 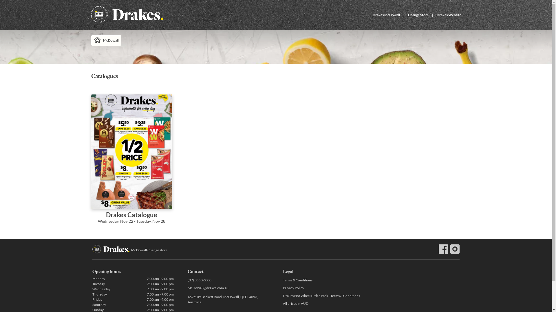 What do you see at coordinates (106, 40) in the screenshot?
I see `McDowall` at bounding box center [106, 40].